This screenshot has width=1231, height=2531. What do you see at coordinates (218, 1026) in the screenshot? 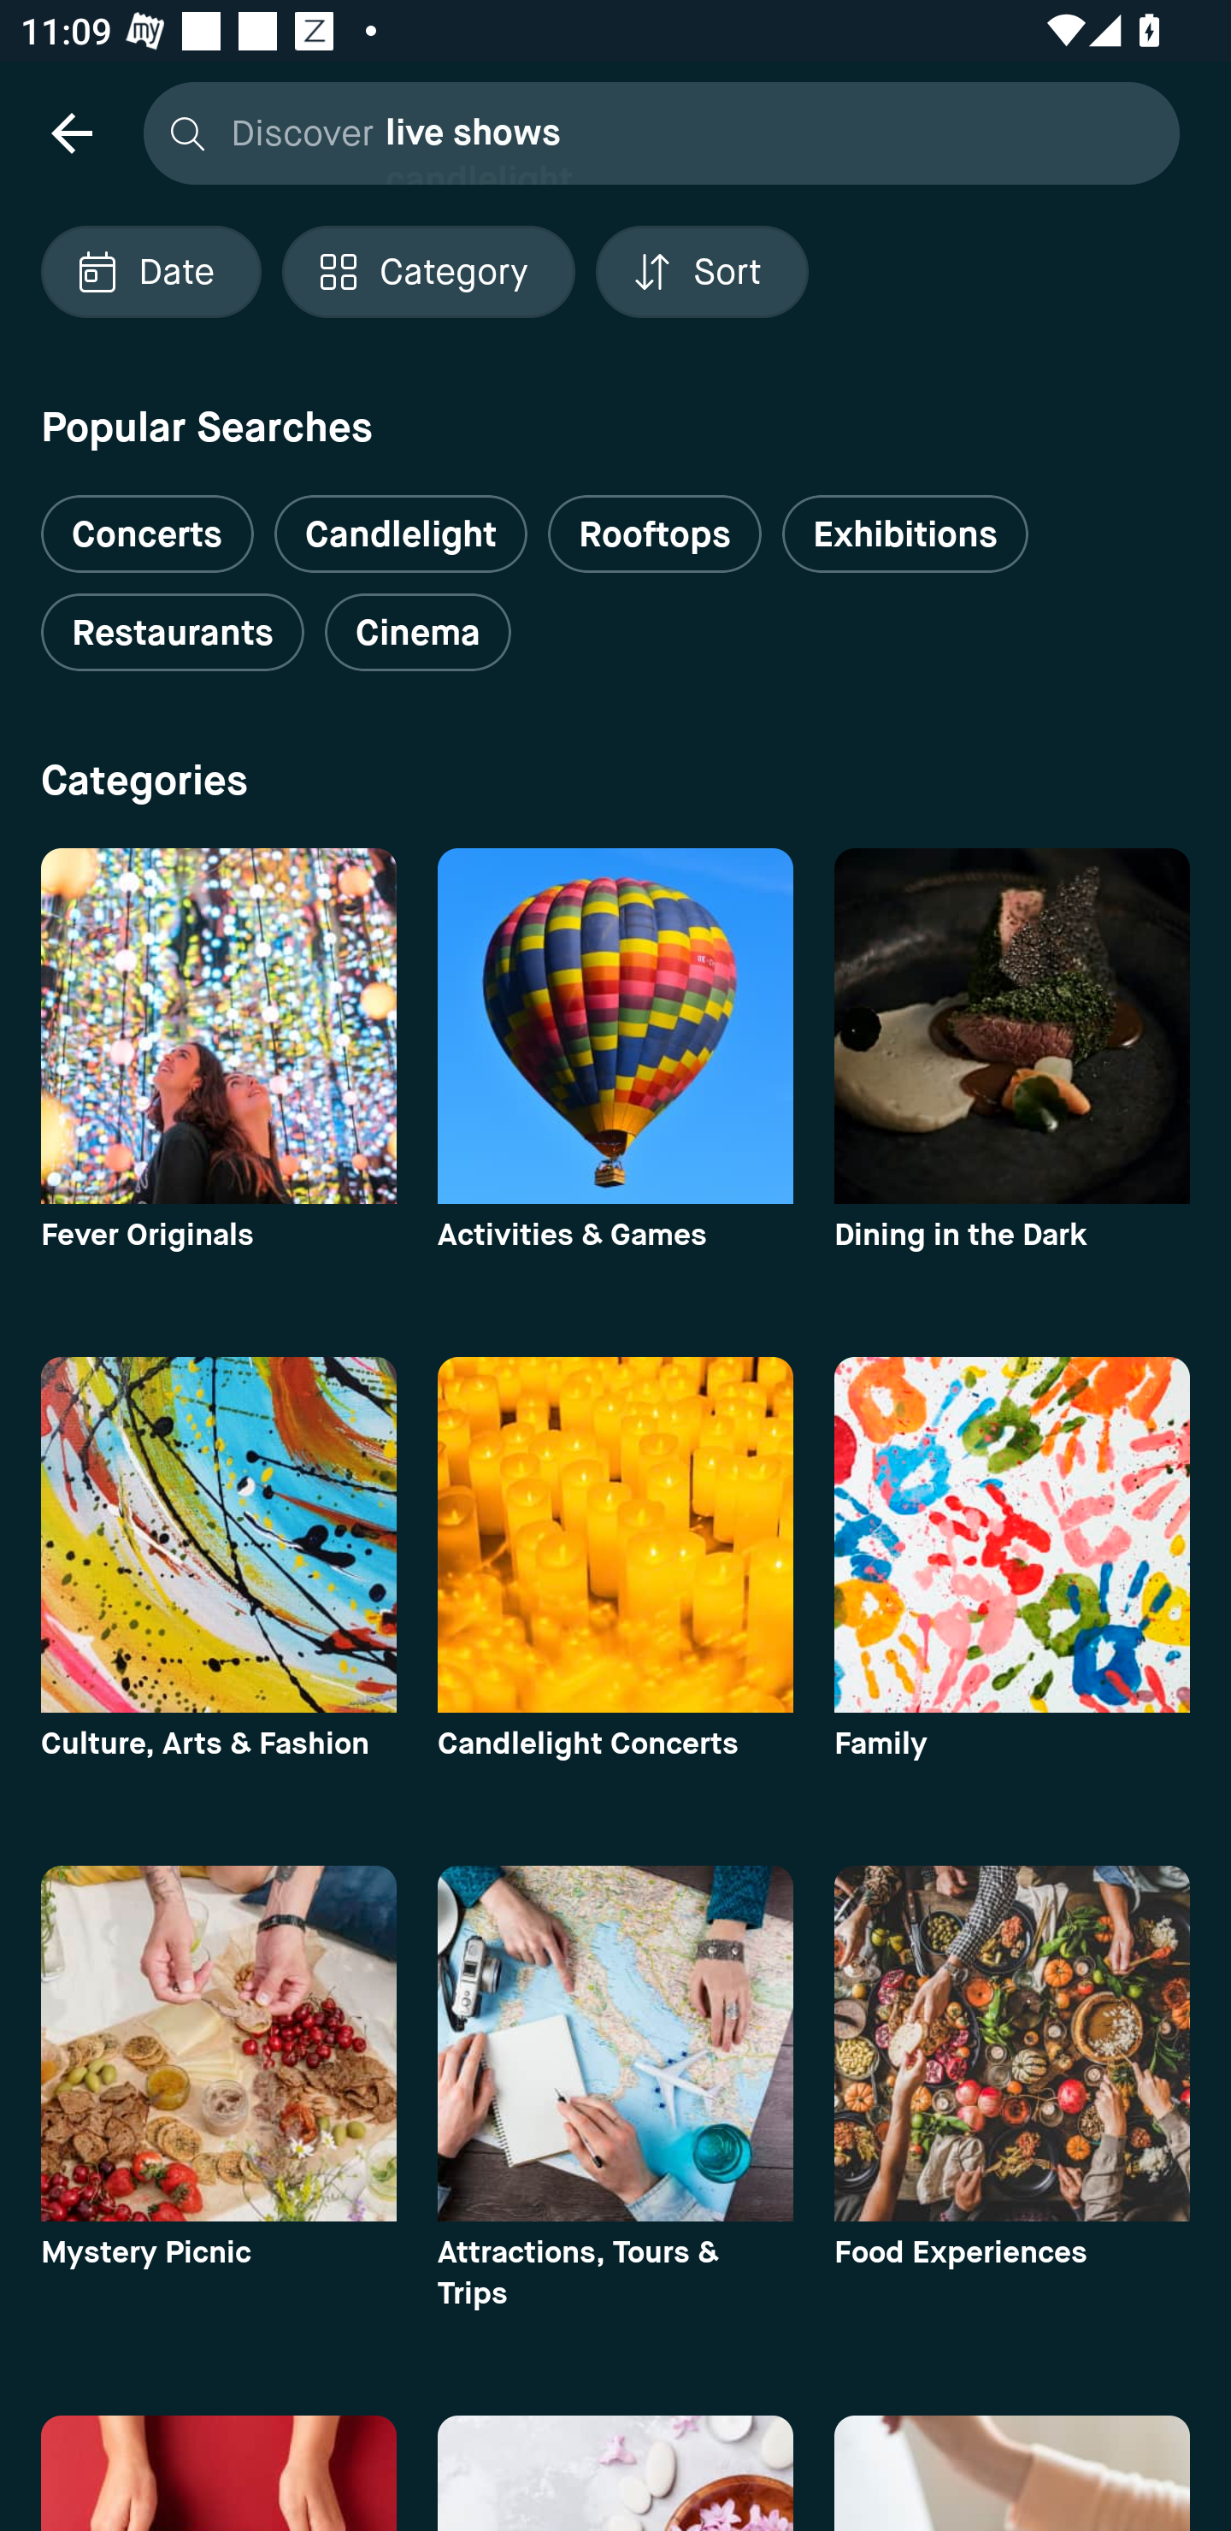
I see `category image` at bounding box center [218, 1026].